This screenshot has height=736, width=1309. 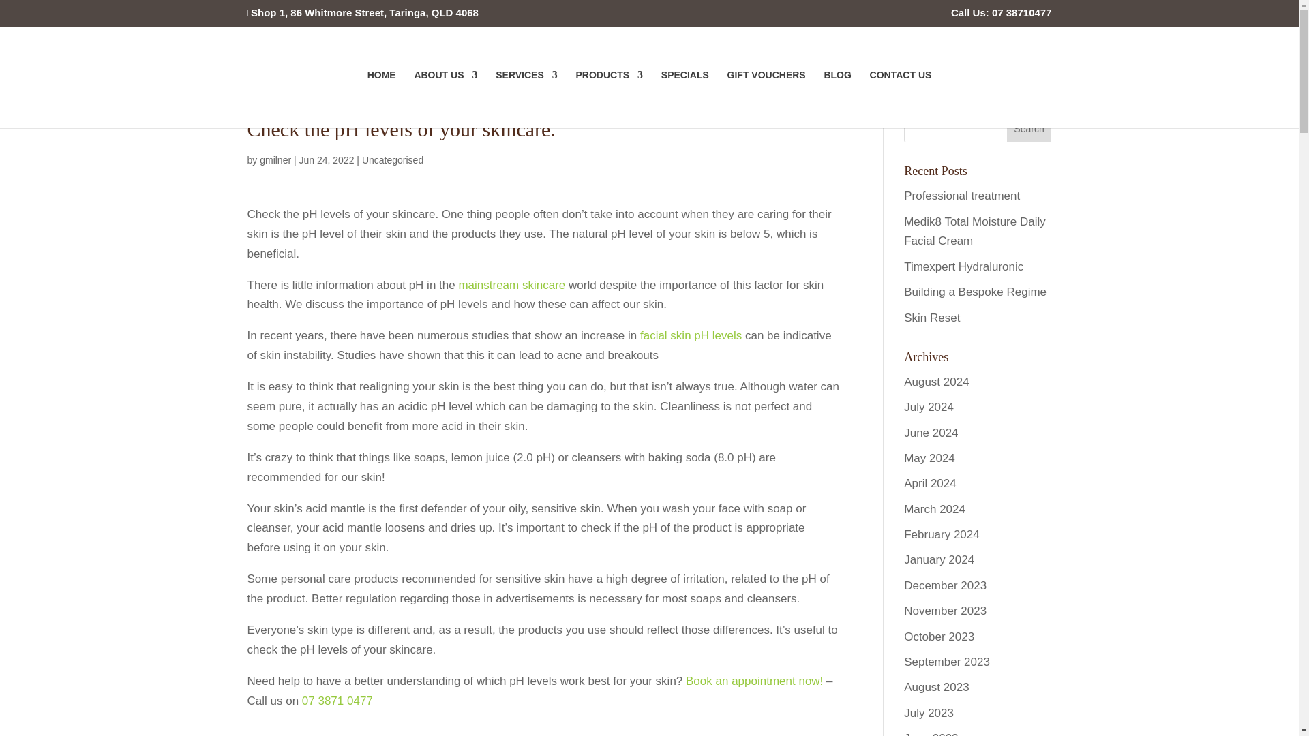 What do you see at coordinates (275, 159) in the screenshot?
I see `Posts by gmilner` at bounding box center [275, 159].